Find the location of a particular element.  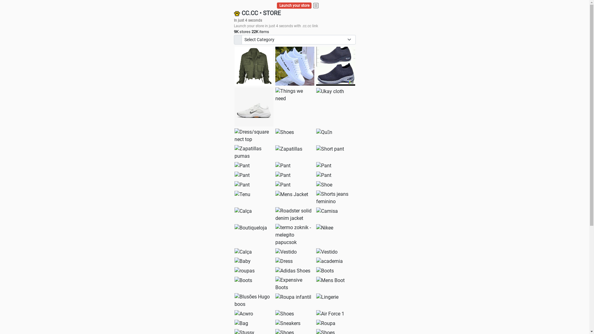

Pant is located at coordinates (324, 175).